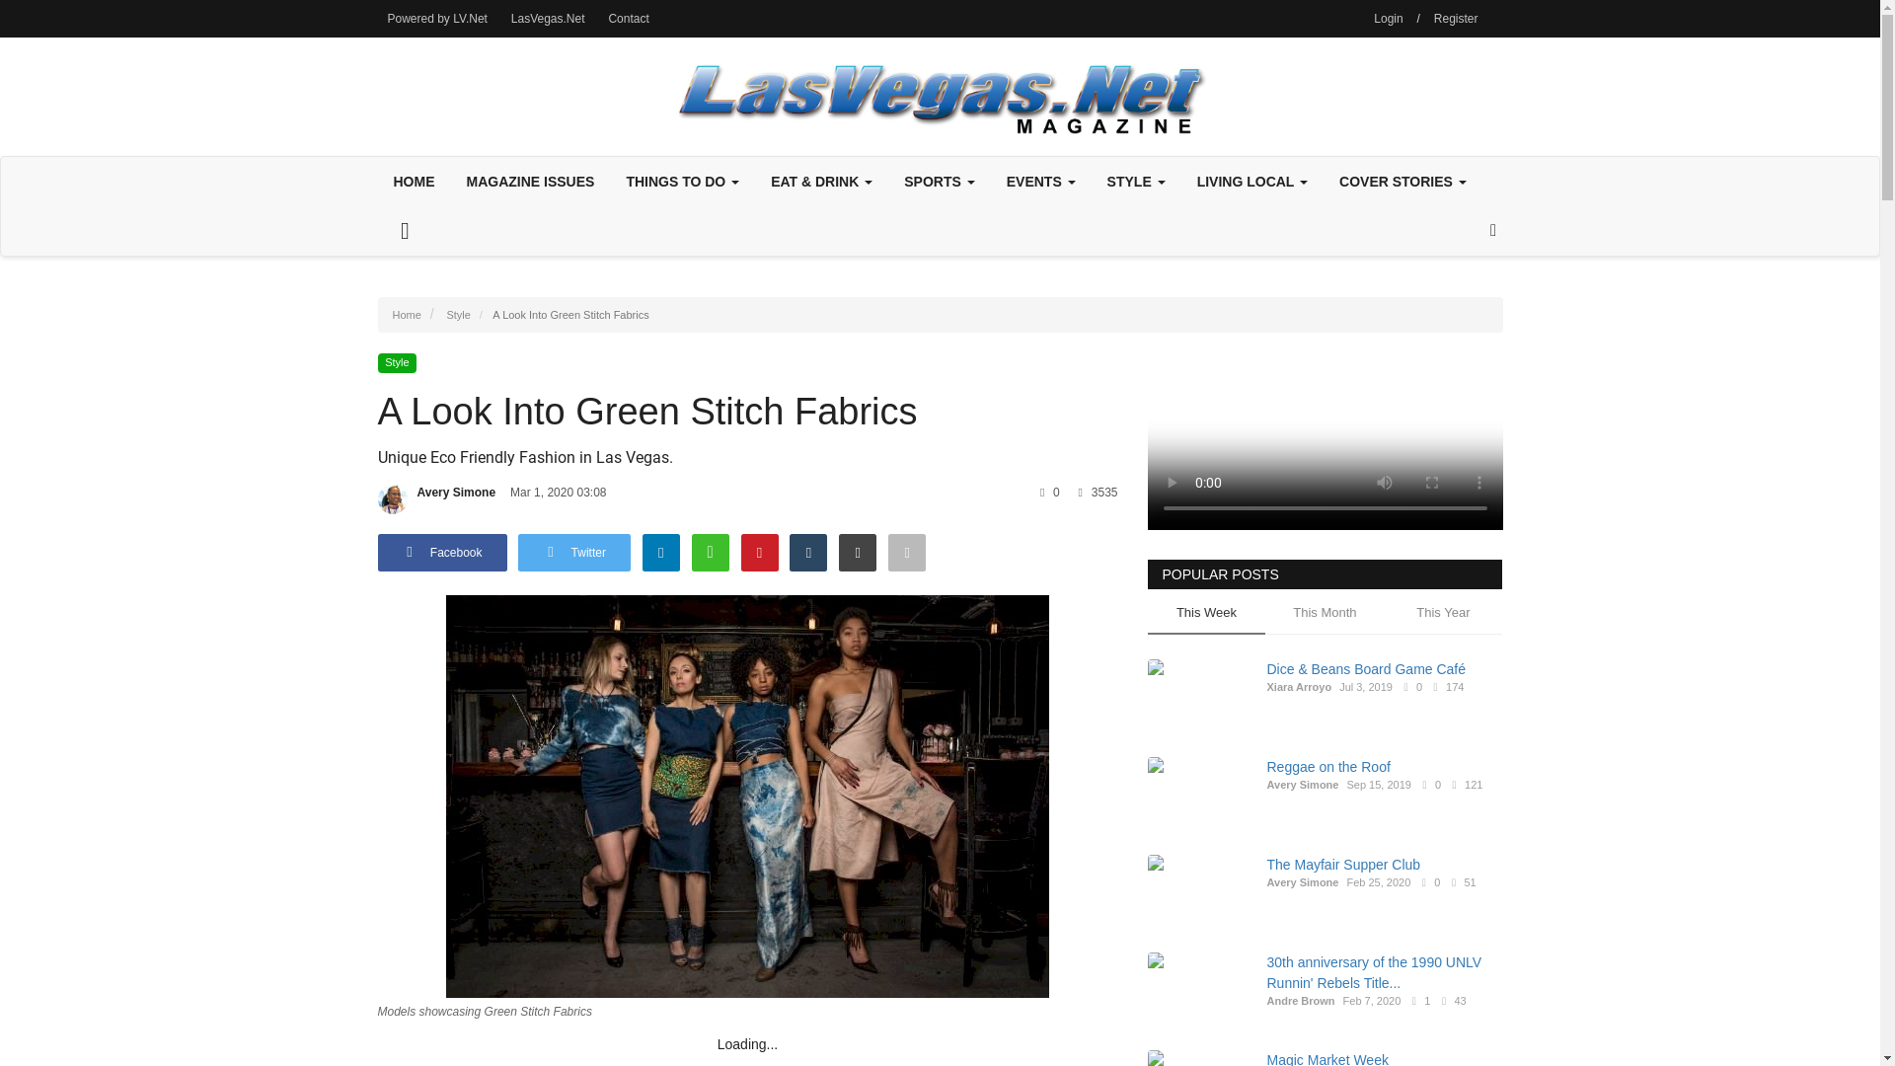 This screenshot has height=1066, width=1895. I want to click on Register, so click(1456, 18).